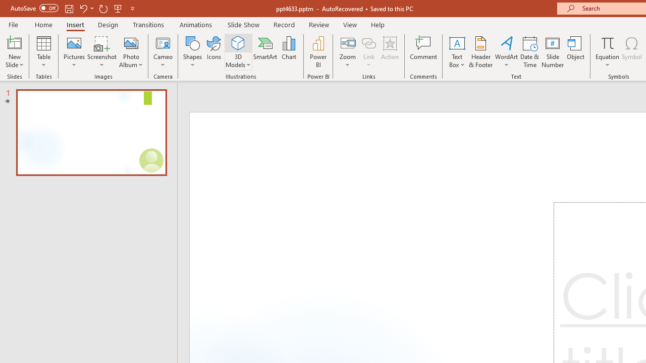  I want to click on Table, so click(43, 51).